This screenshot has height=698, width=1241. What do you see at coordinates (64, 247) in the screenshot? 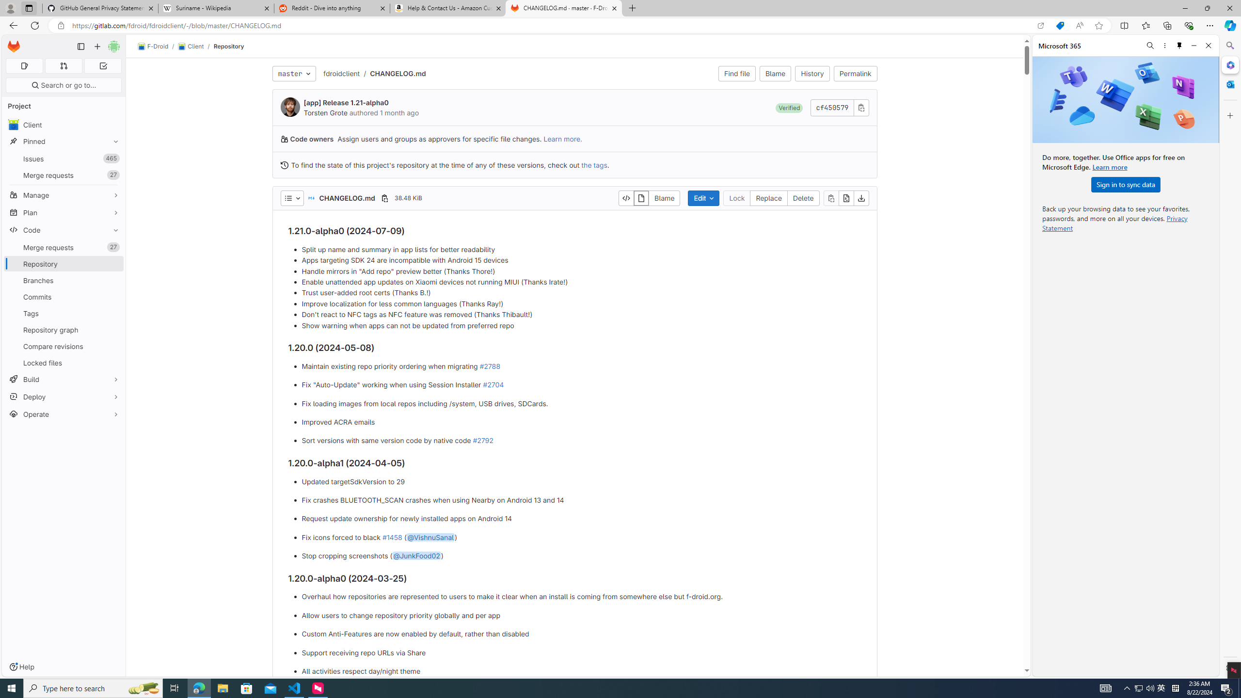
I see `Merge requests 27` at bounding box center [64, 247].